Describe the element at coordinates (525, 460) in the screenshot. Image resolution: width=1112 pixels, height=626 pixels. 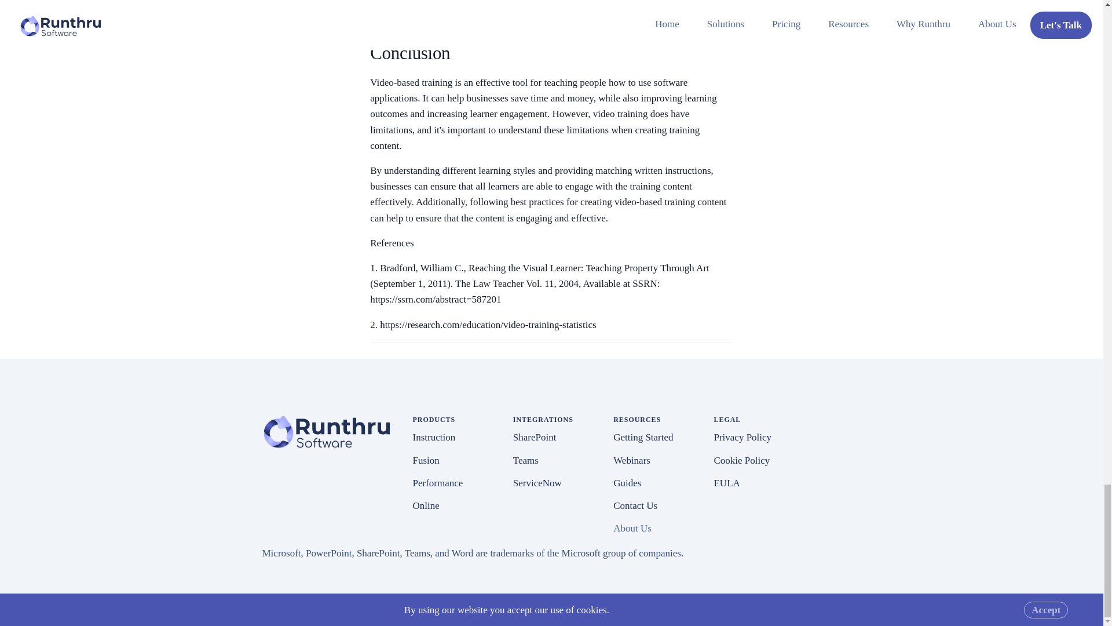
I see `Teams` at that location.